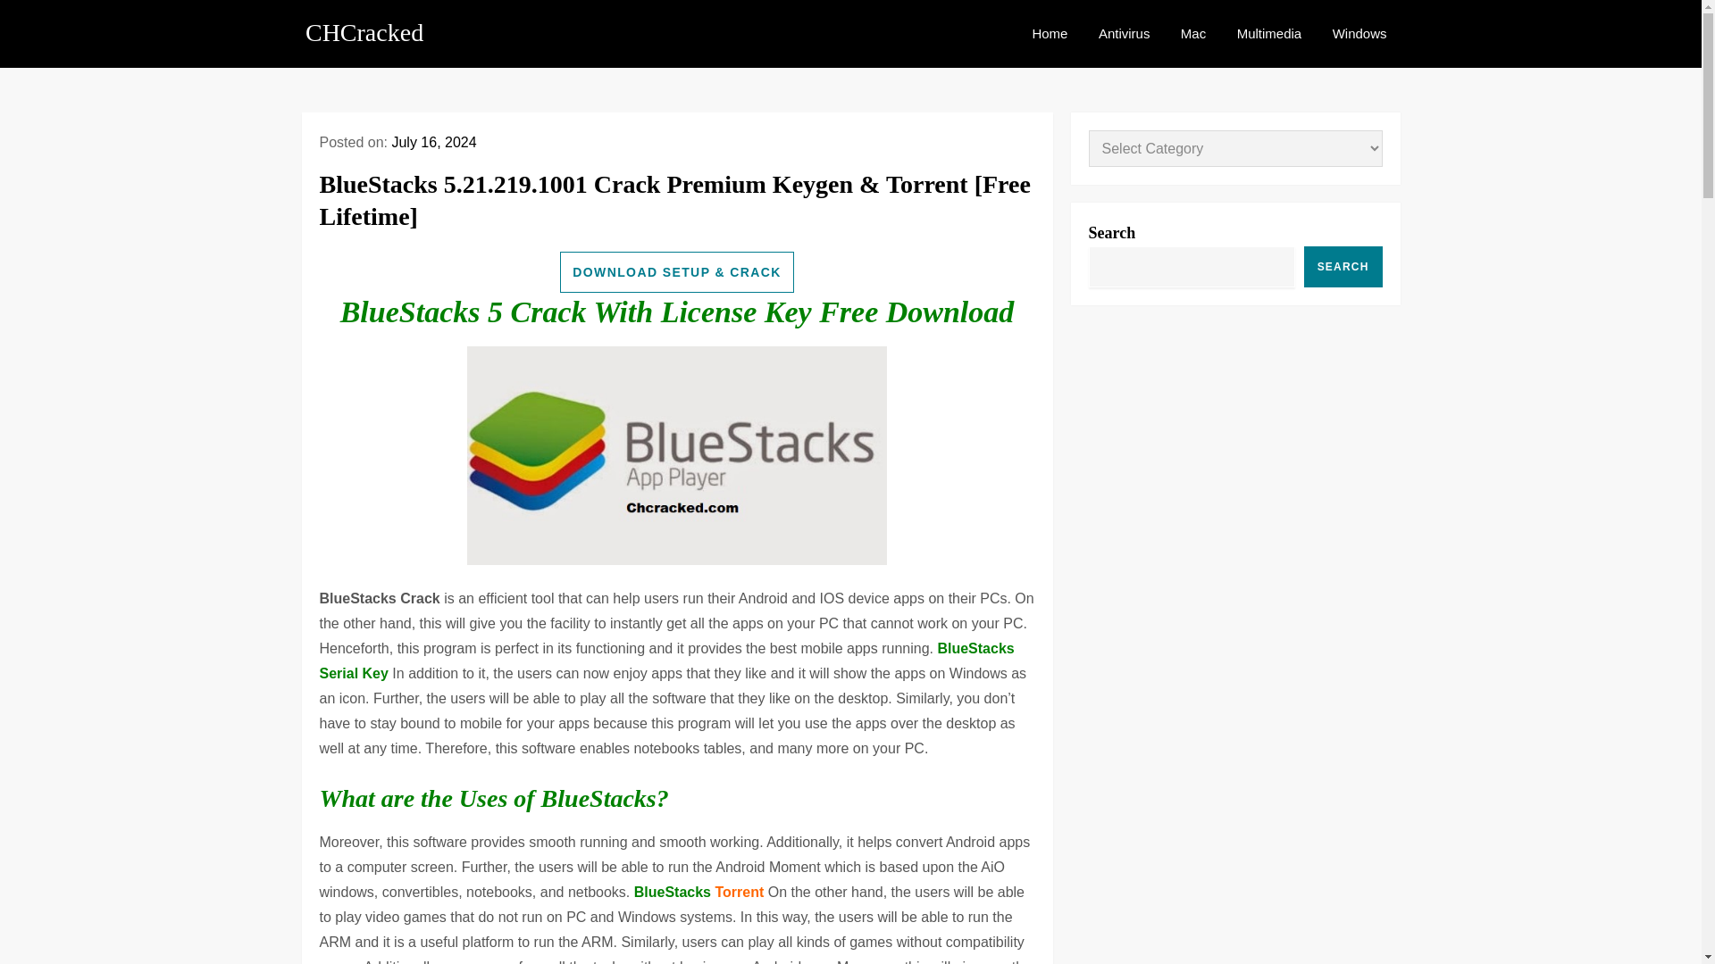  I want to click on Antivirus, so click(1125, 34).